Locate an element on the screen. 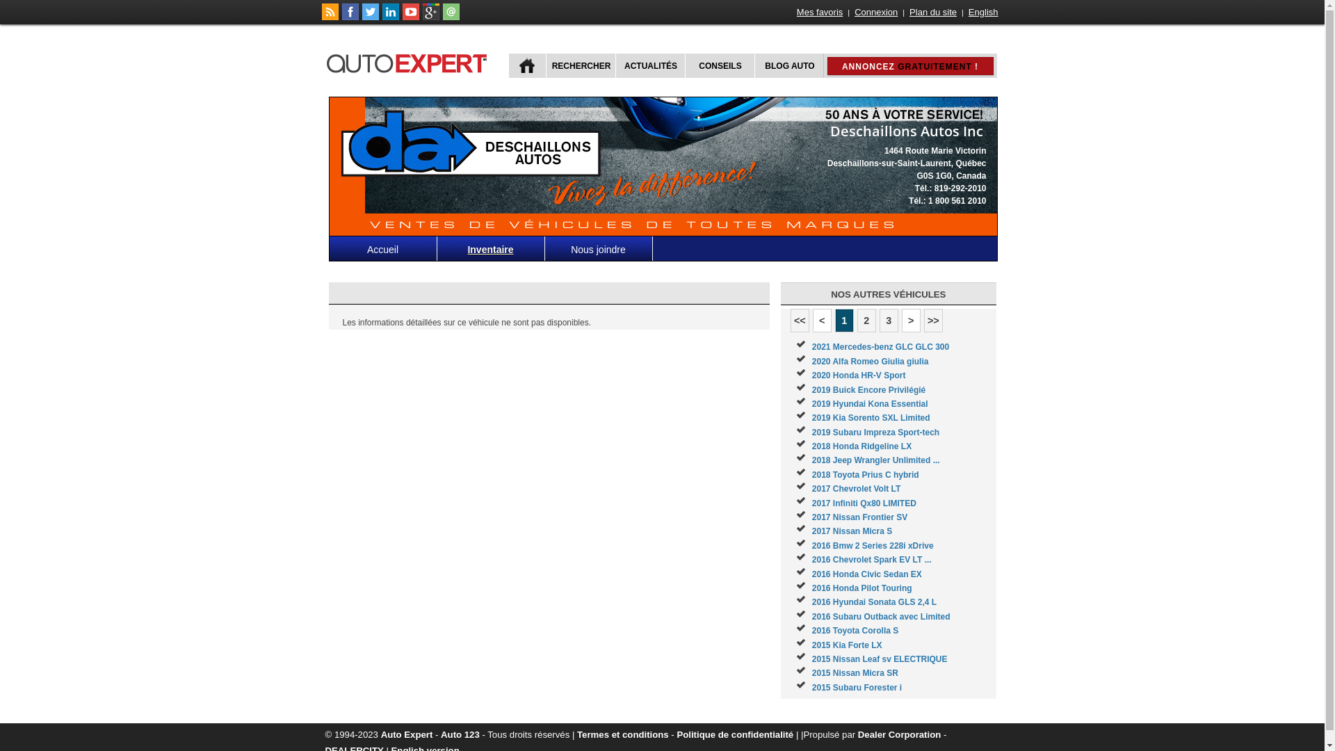 The width and height of the screenshot is (1335, 751). Connexion is located at coordinates (876, 13).